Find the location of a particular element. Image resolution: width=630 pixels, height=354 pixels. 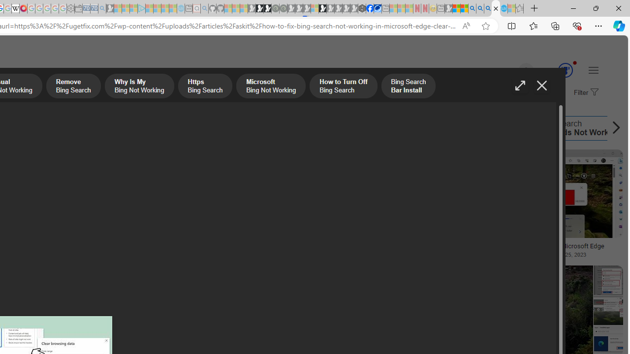

Bing Real Estate - Home sales and rental listings - Sleeping is located at coordinates (102, 9).